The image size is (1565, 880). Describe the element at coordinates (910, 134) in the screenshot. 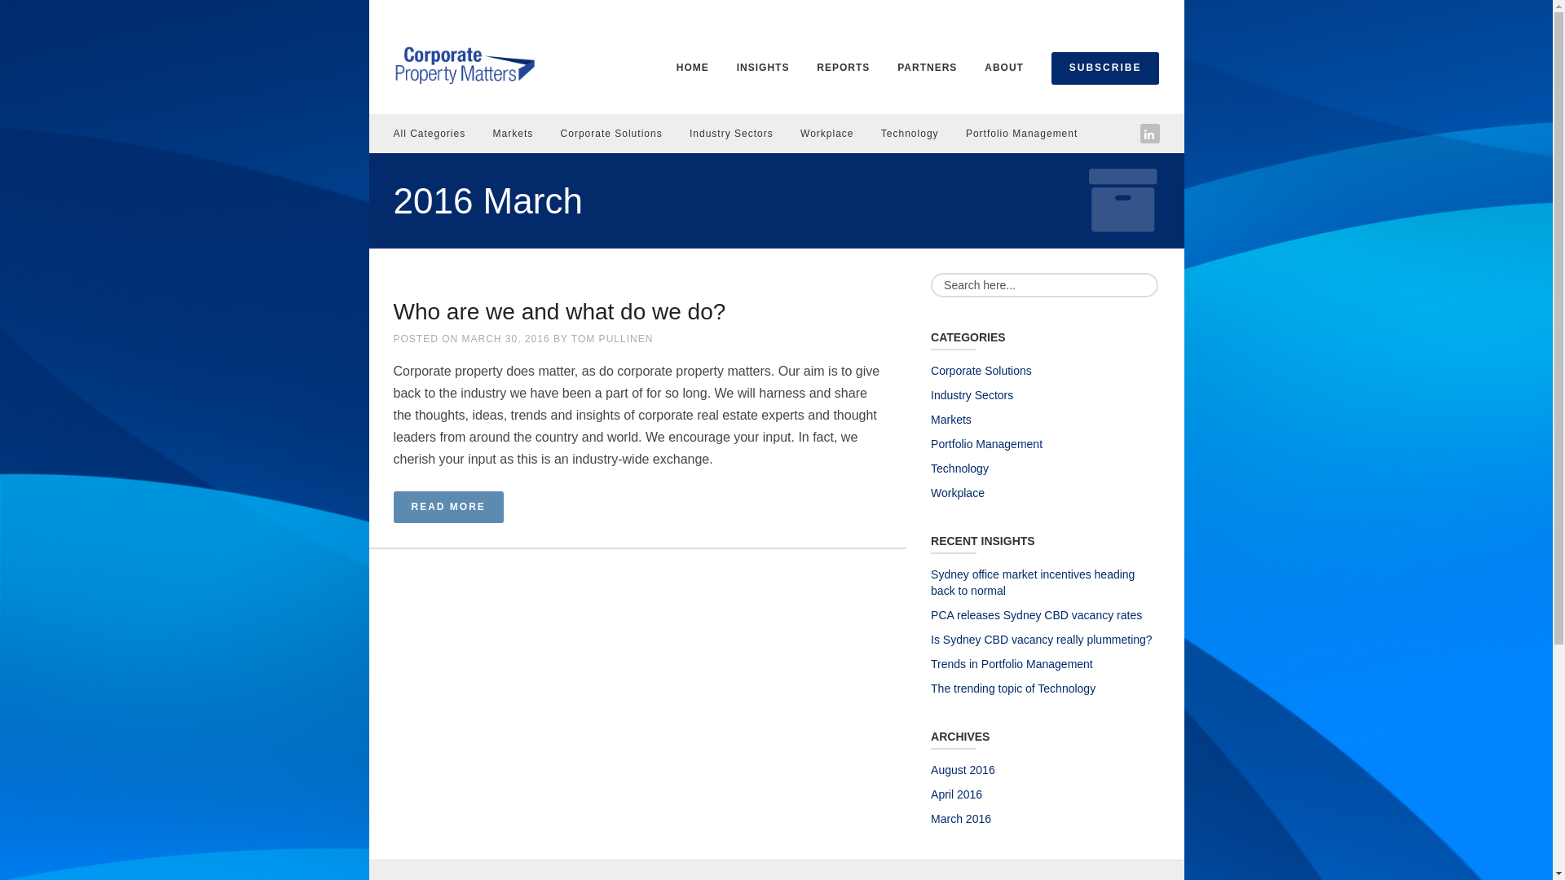

I see `Technology` at that location.